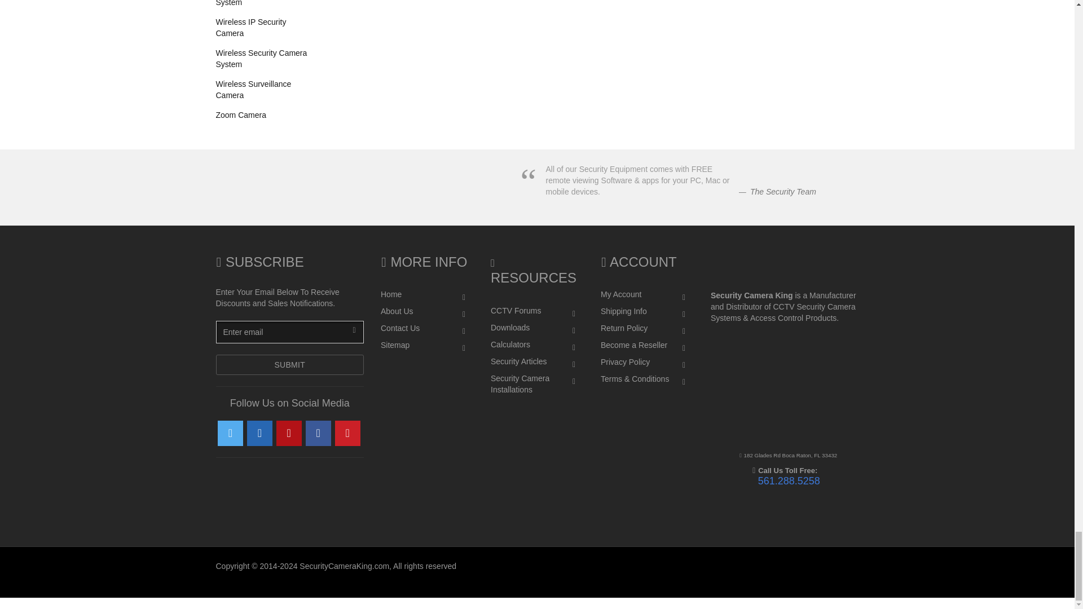  Describe the element at coordinates (290, 364) in the screenshot. I see `Submit` at that location.